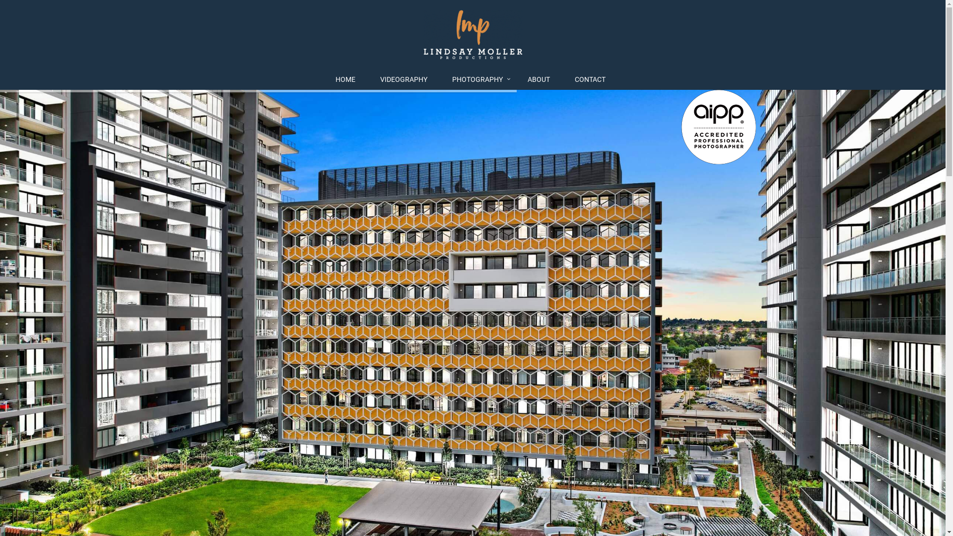 The image size is (953, 536). I want to click on CONTACT, so click(593, 80).